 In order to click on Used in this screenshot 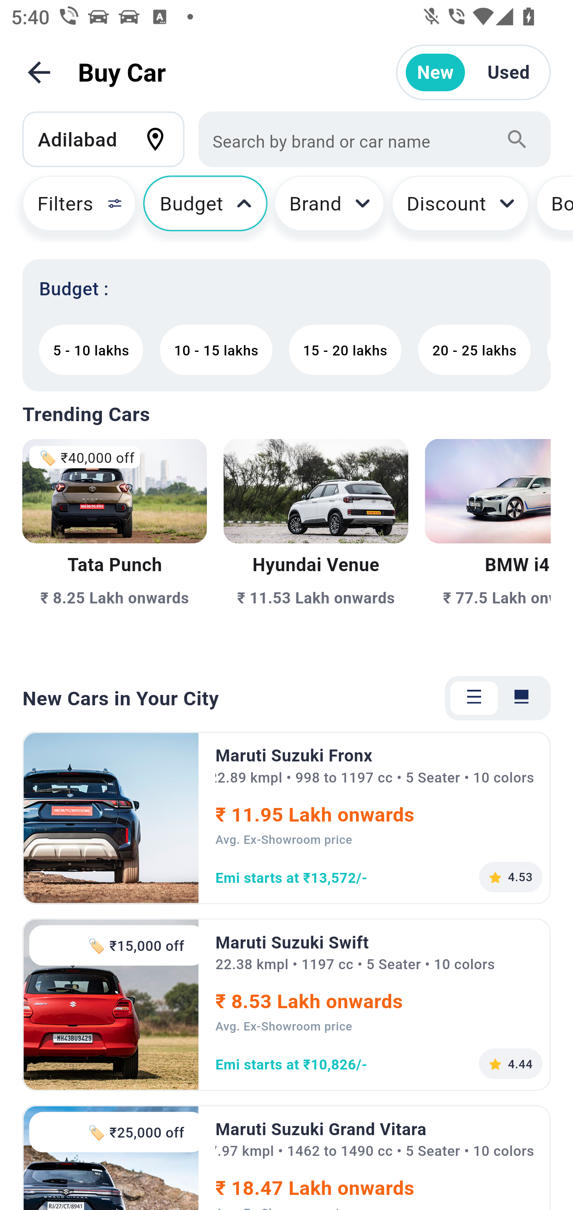, I will do `click(509, 72)`.